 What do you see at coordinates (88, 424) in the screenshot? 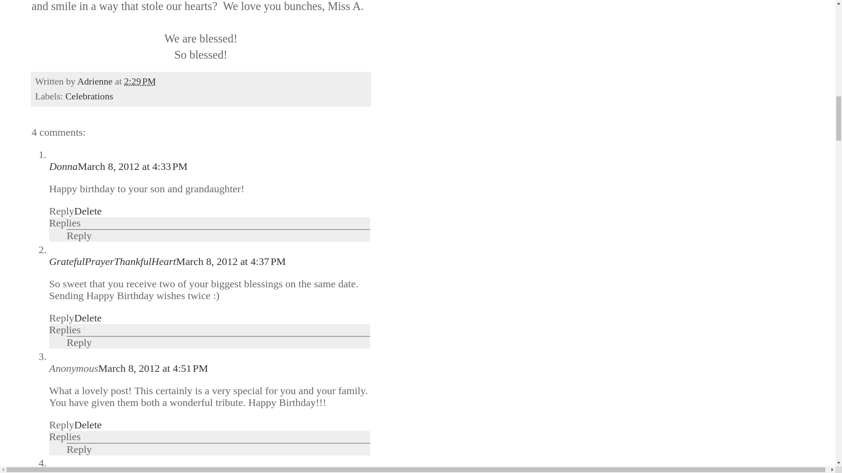
I see `Delete` at bounding box center [88, 424].